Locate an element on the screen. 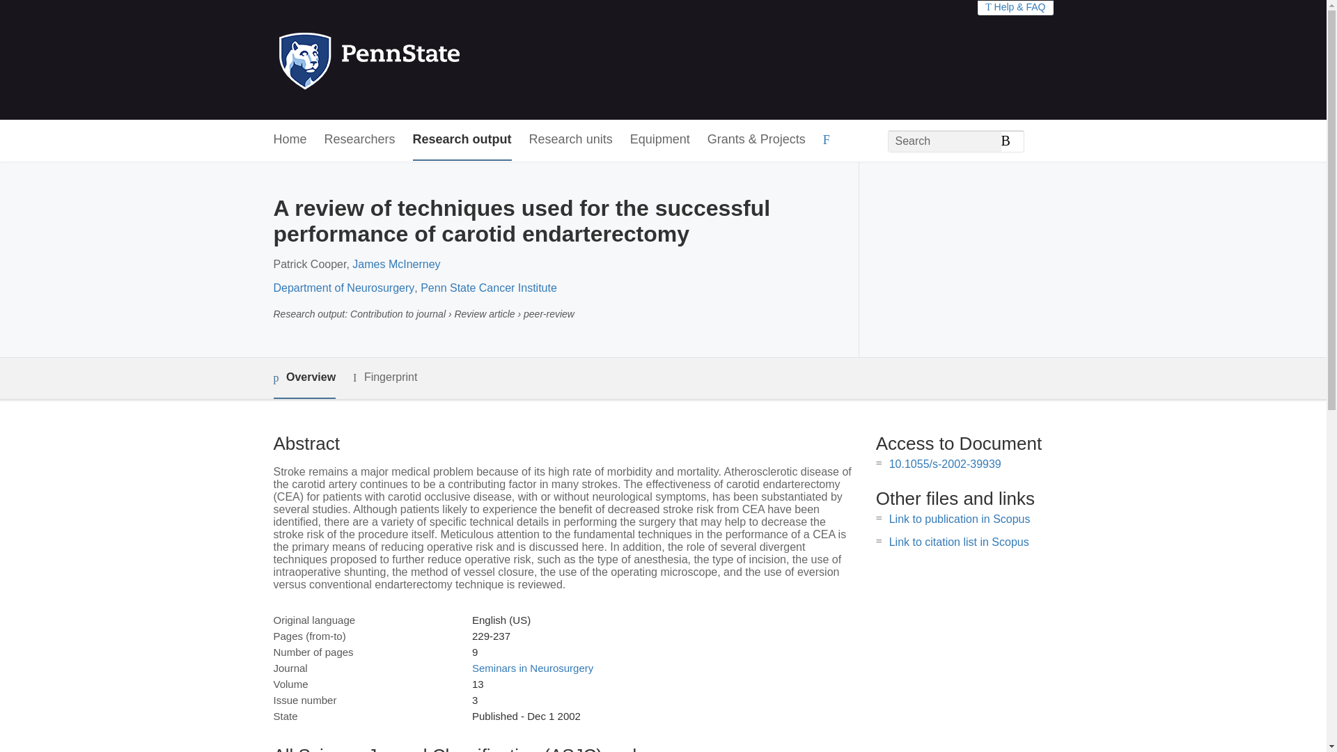 The image size is (1337, 752). Research output is located at coordinates (462, 140).